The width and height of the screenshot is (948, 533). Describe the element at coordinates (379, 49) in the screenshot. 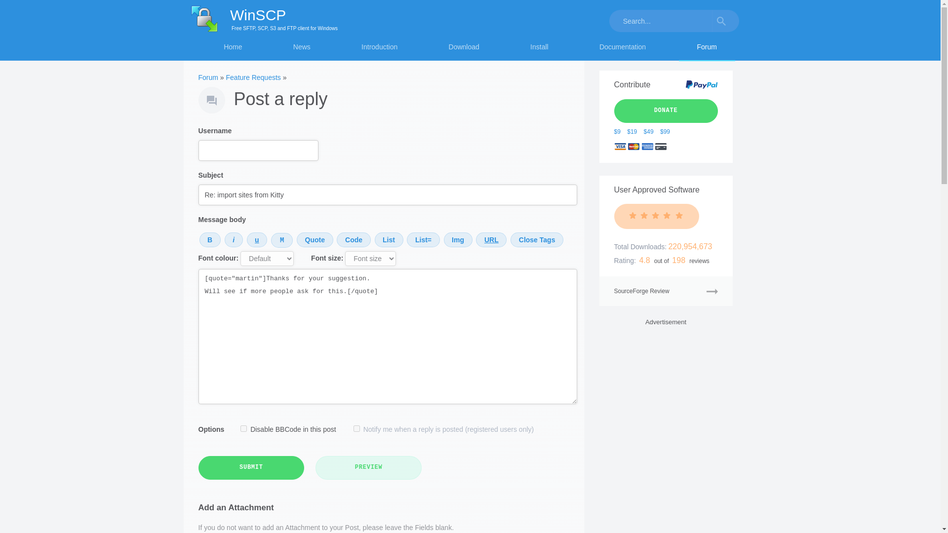

I see `Introduction` at that location.